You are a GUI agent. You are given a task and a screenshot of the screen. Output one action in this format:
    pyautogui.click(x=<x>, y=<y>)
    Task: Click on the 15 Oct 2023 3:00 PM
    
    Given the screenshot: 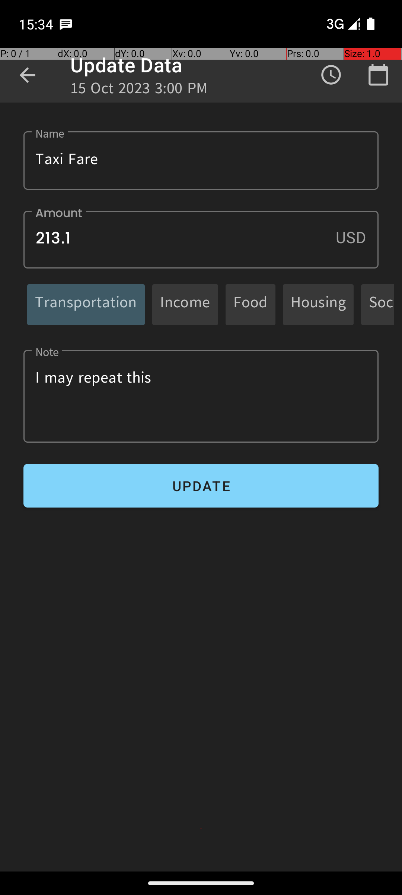 What is the action you would take?
    pyautogui.click(x=139, y=90)
    